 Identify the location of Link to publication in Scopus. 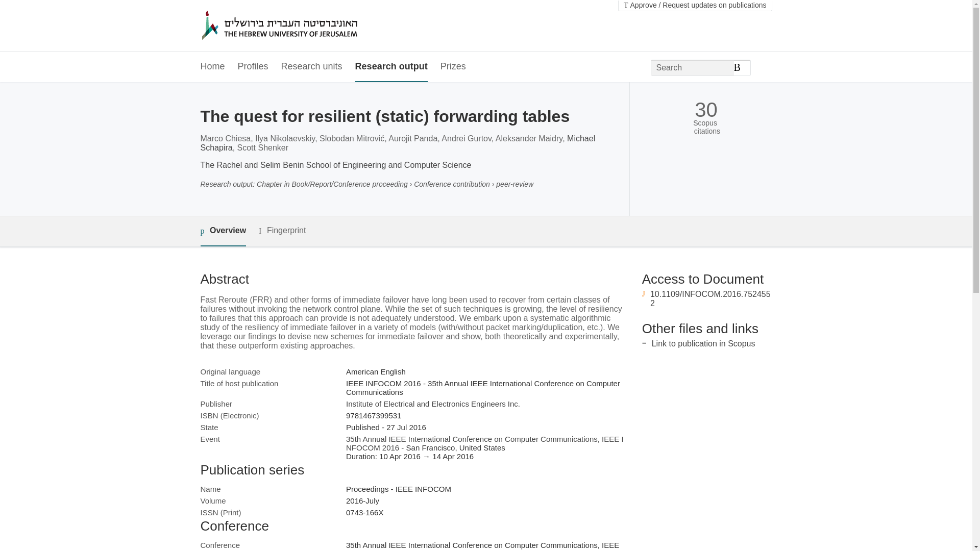
(703, 343).